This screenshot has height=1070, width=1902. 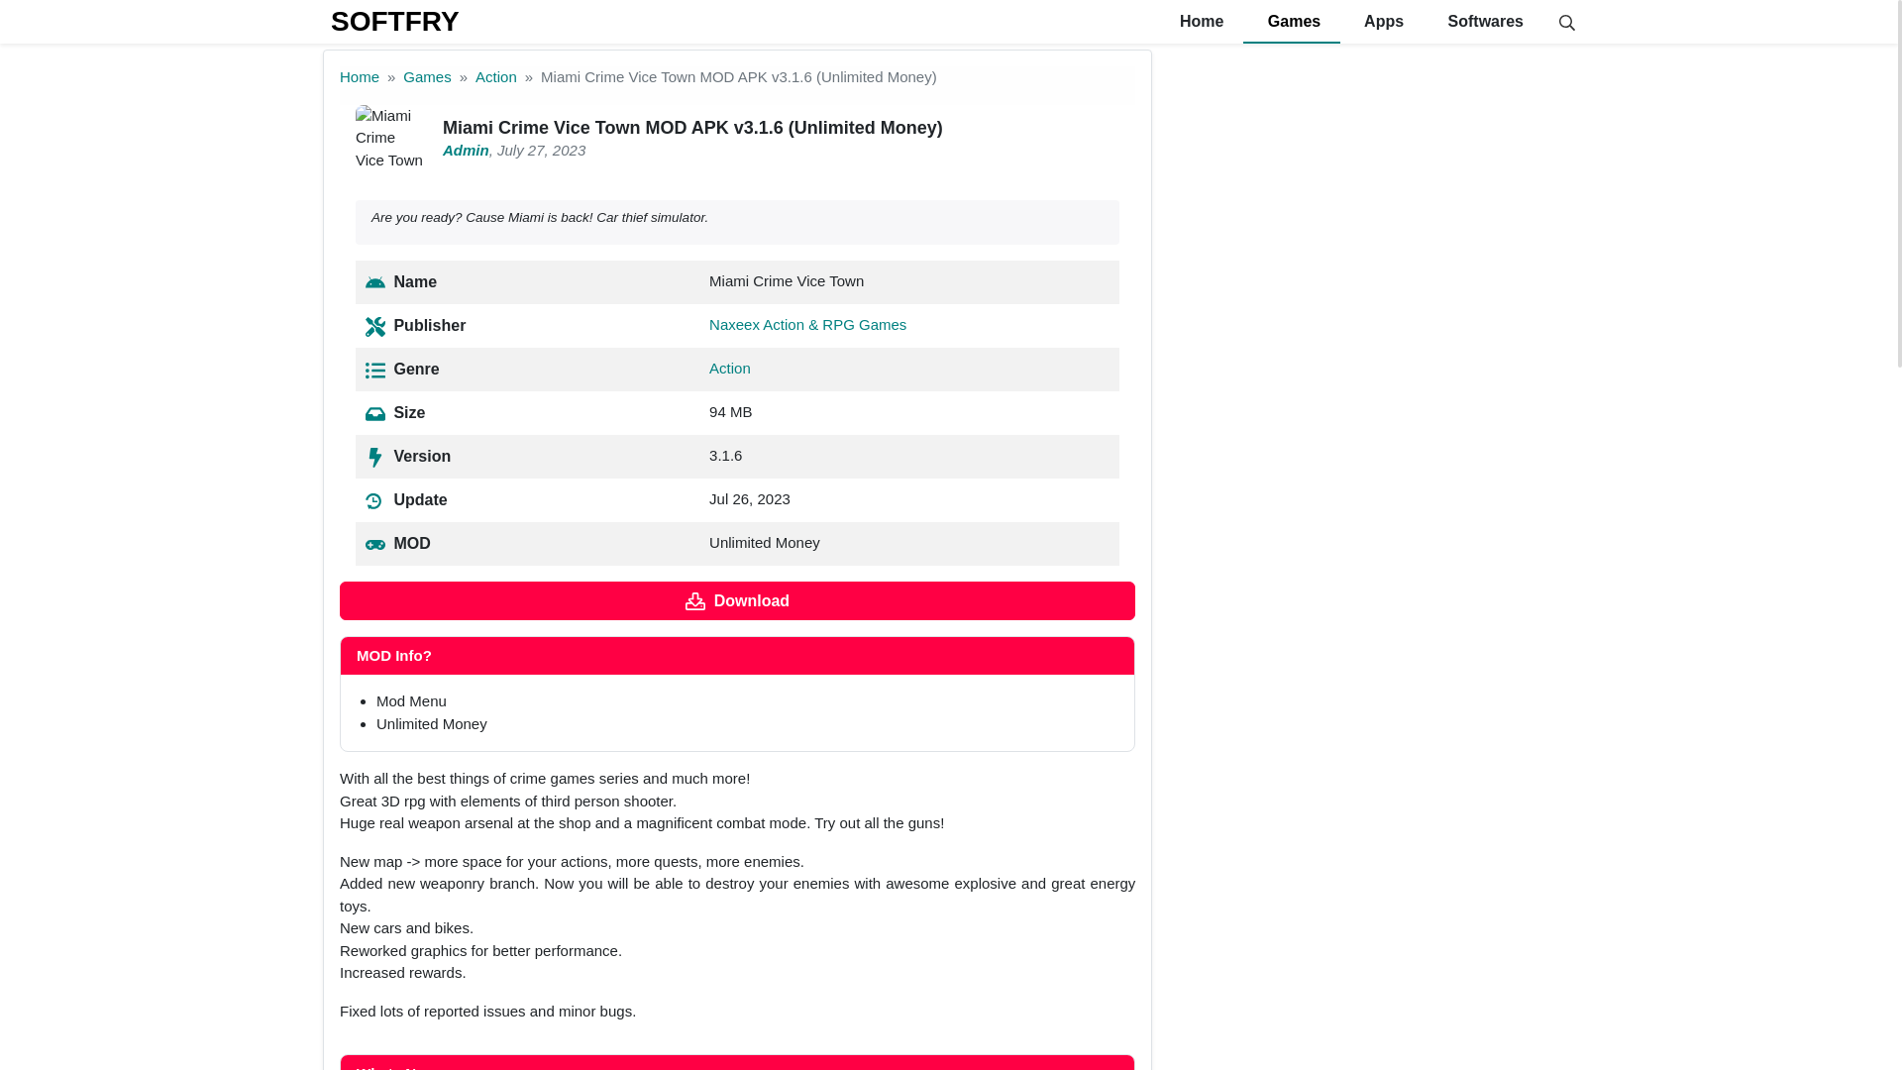 What do you see at coordinates (1292, 22) in the screenshot?
I see ` Games` at bounding box center [1292, 22].